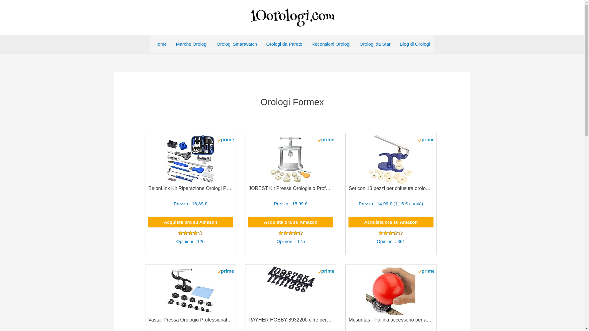 The image size is (589, 331). I want to click on Orologi Smartwatch, so click(237, 44).